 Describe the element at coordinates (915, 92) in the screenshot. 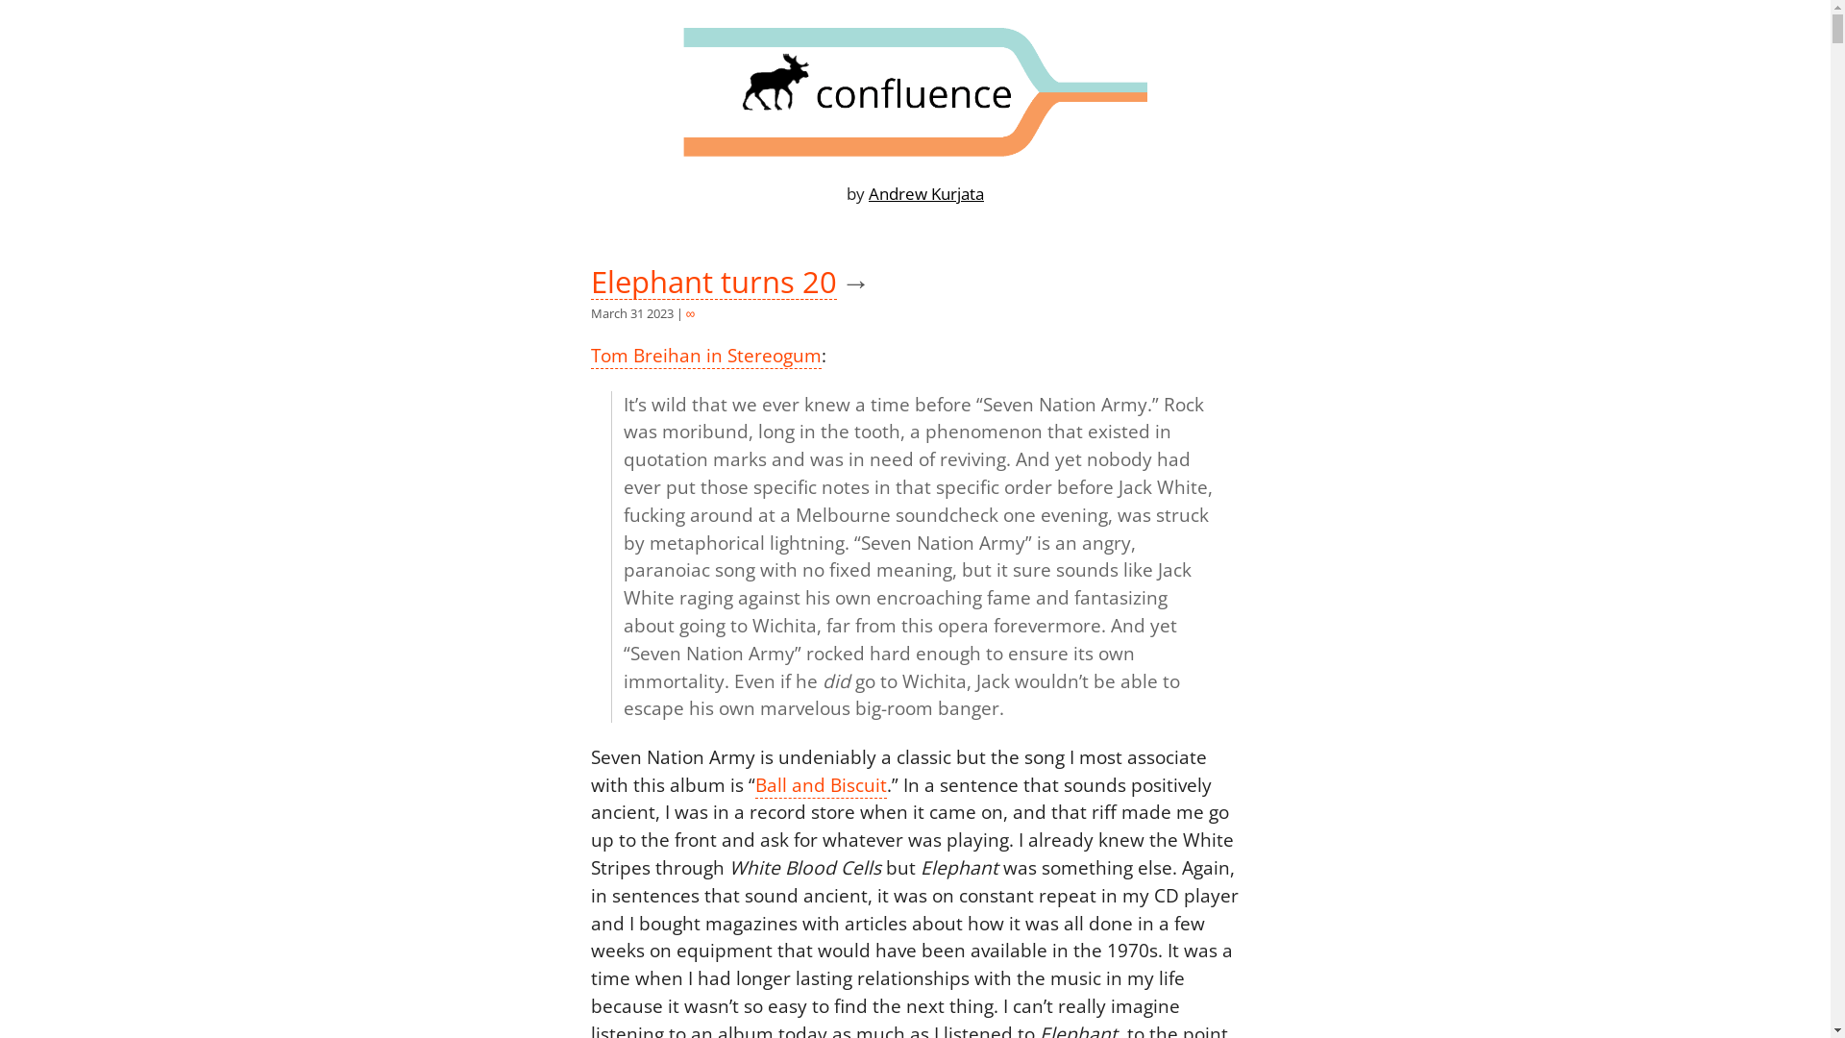

I see `confluence, by andrew kurjata` at that location.